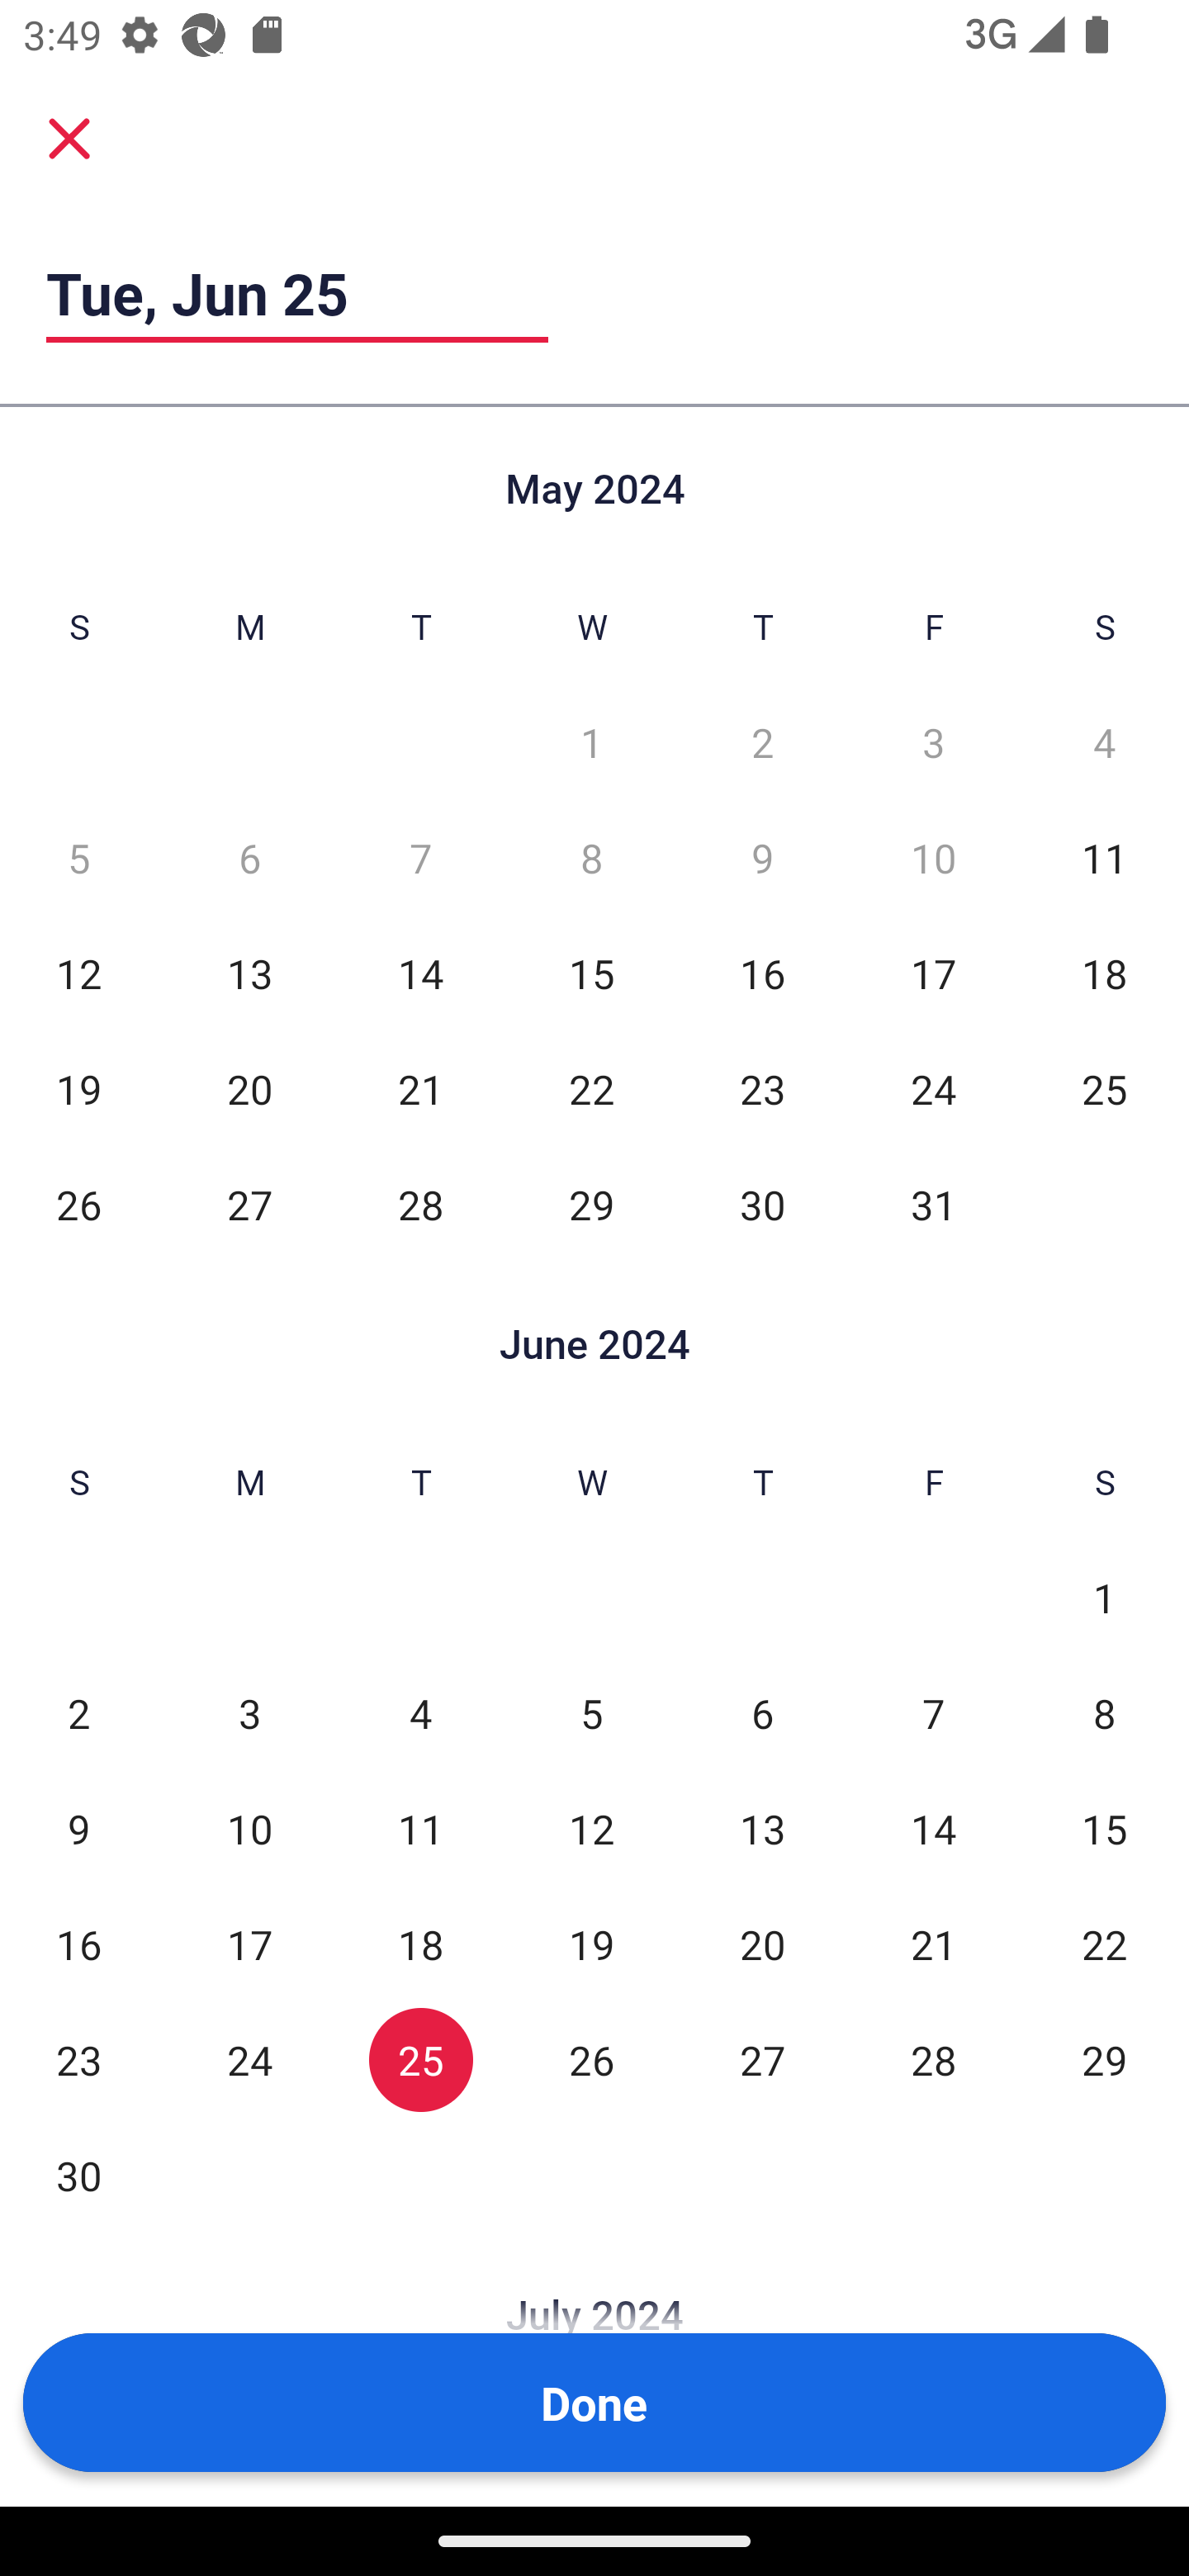 The width and height of the screenshot is (1189, 2576). I want to click on 29 Wed, May 29, Not Selected, so click(591, 1204).